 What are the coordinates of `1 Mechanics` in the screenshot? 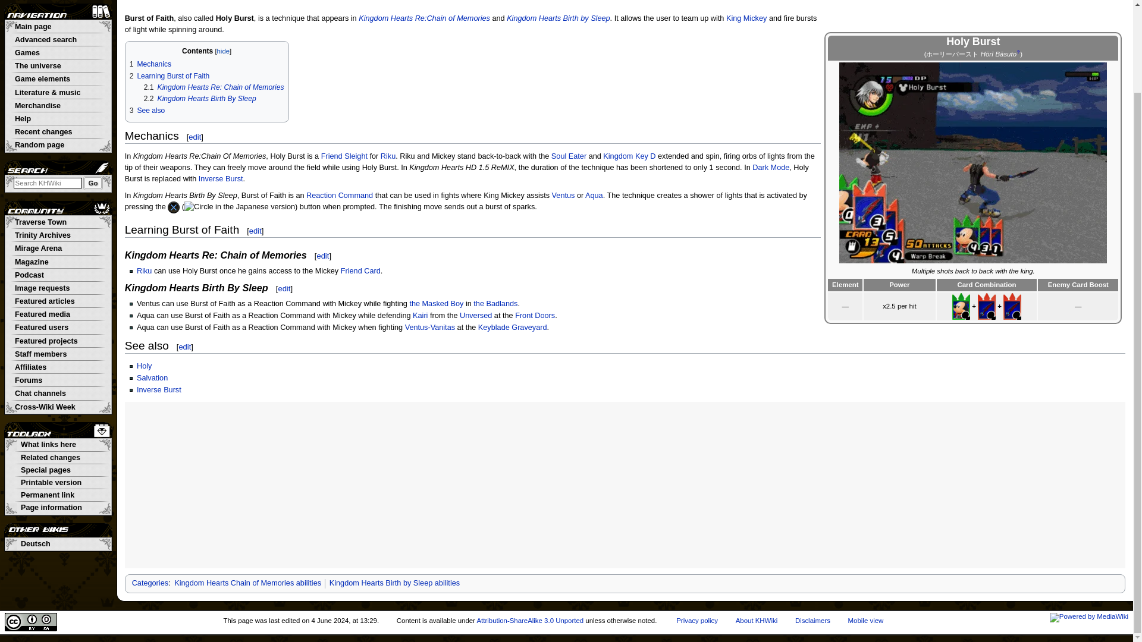 It's located at (150, 64).